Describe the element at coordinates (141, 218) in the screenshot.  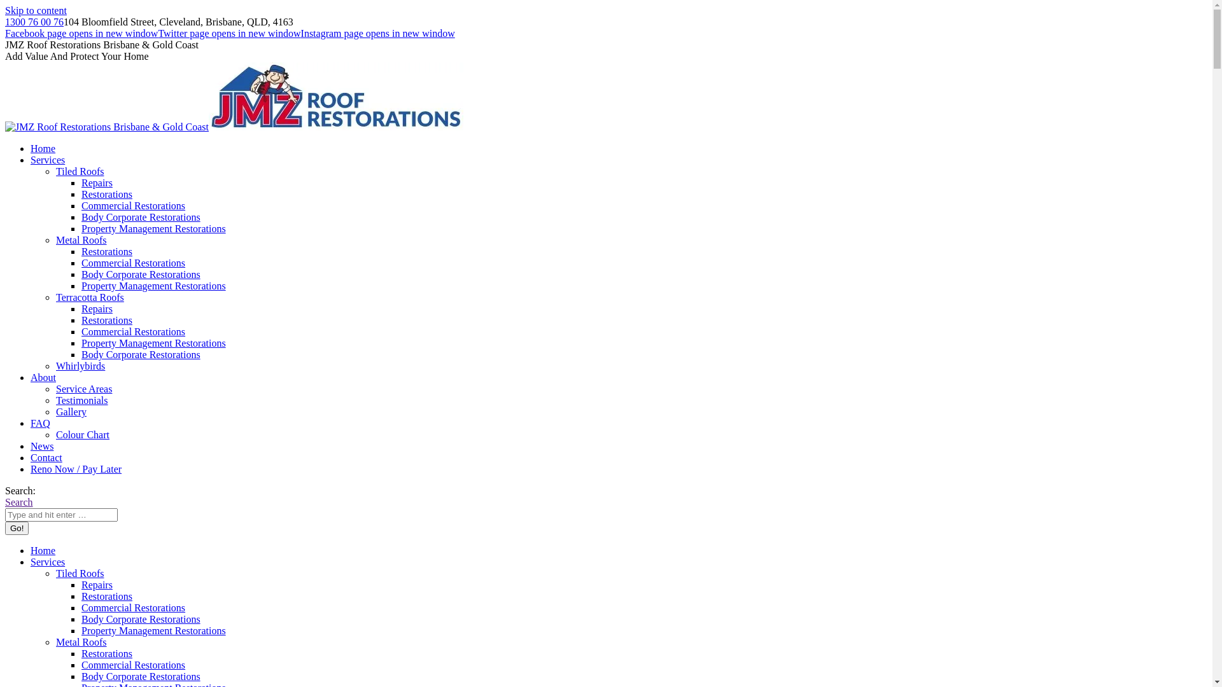
I see `Body Corporate Restorations` at that location.